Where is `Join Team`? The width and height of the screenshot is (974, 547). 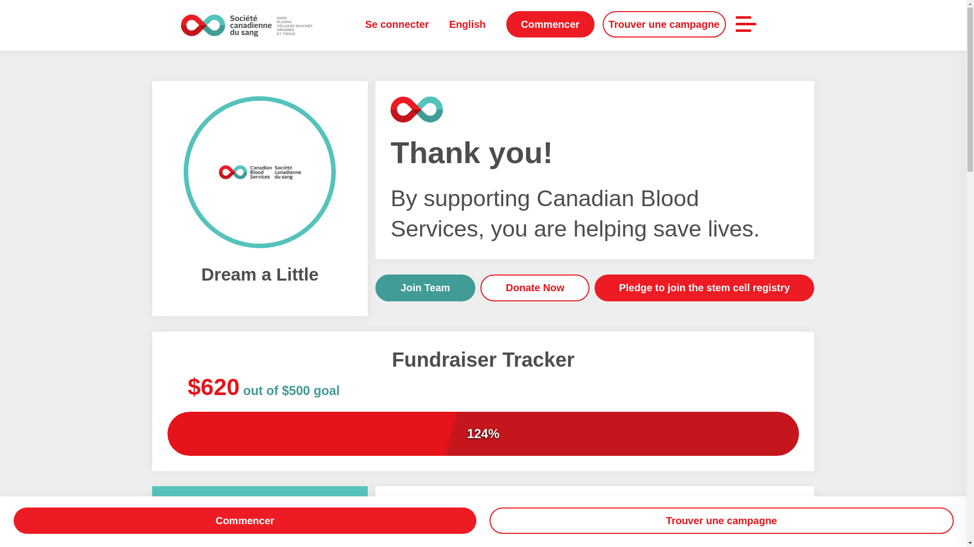 Join Team is located at coordinates (425, 288).